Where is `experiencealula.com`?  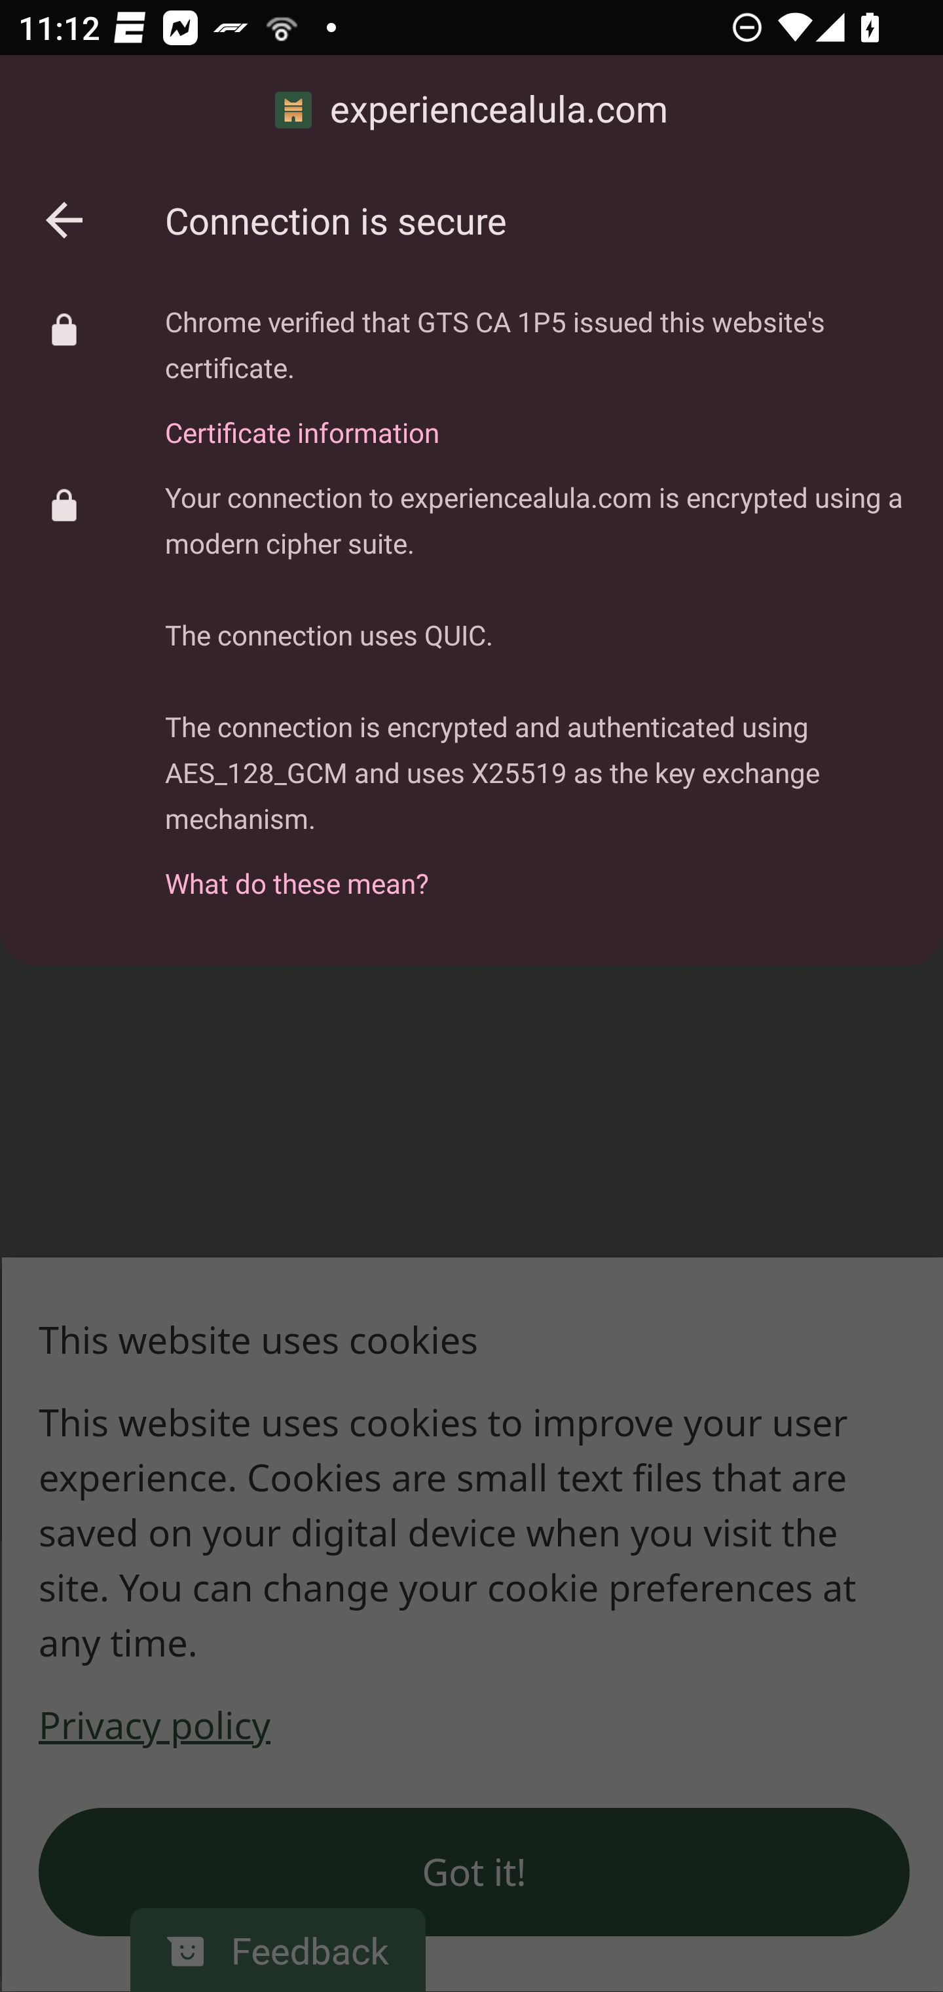
experiencealula.com is located at coordinates (471, 110).